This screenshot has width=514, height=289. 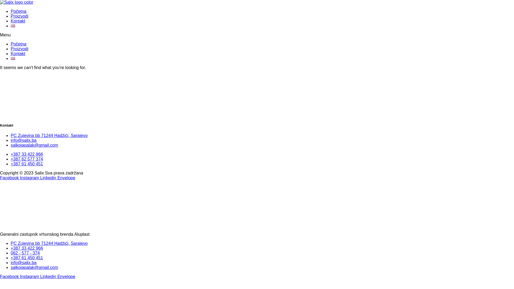 What do you see at coordinates (10, 178) in the screenshot?
I see `Facebook` at bounding box center [10, 178].